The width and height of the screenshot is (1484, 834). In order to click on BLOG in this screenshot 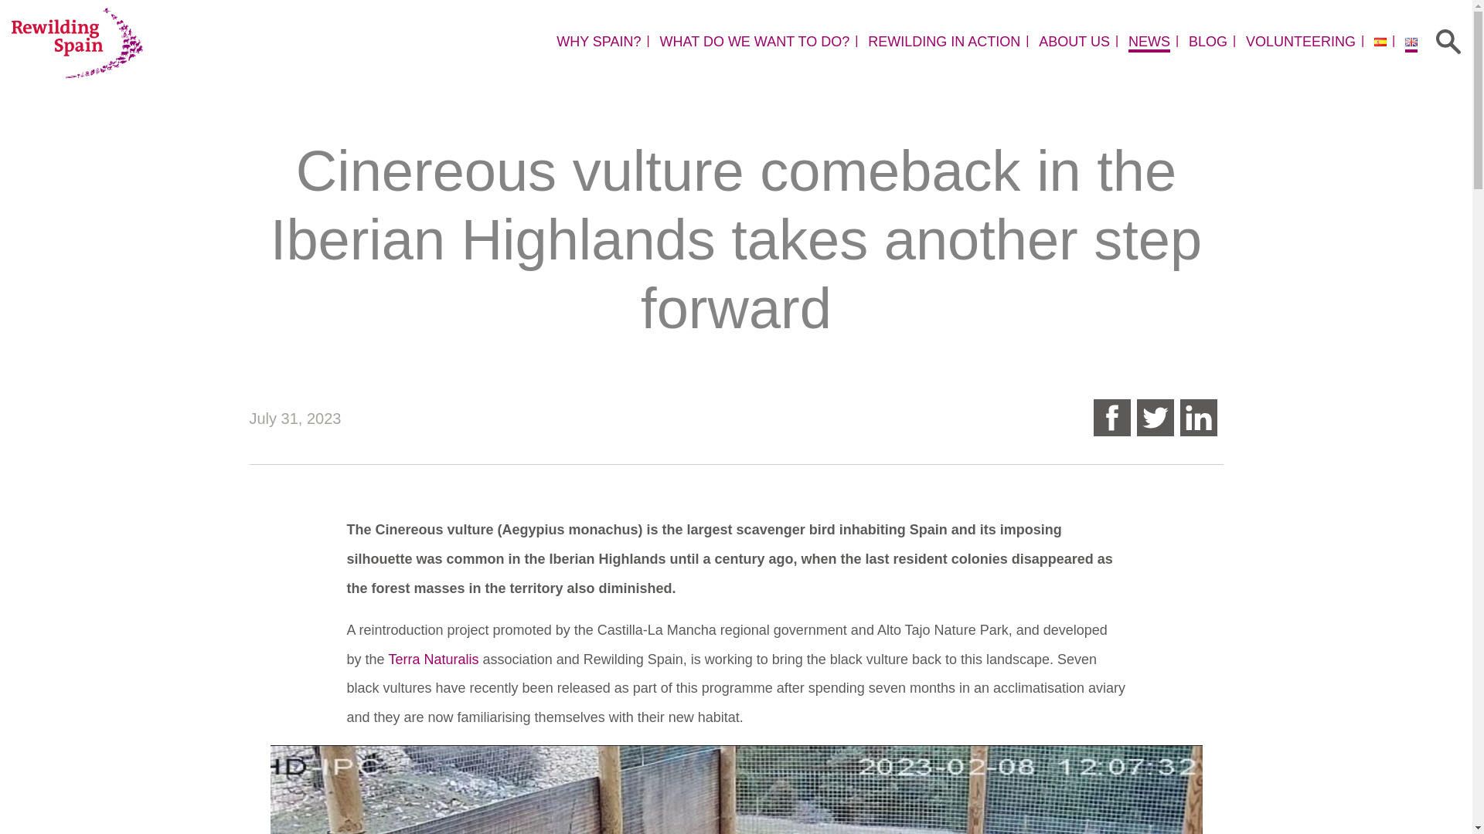, I will do `click(1207, 42)`.